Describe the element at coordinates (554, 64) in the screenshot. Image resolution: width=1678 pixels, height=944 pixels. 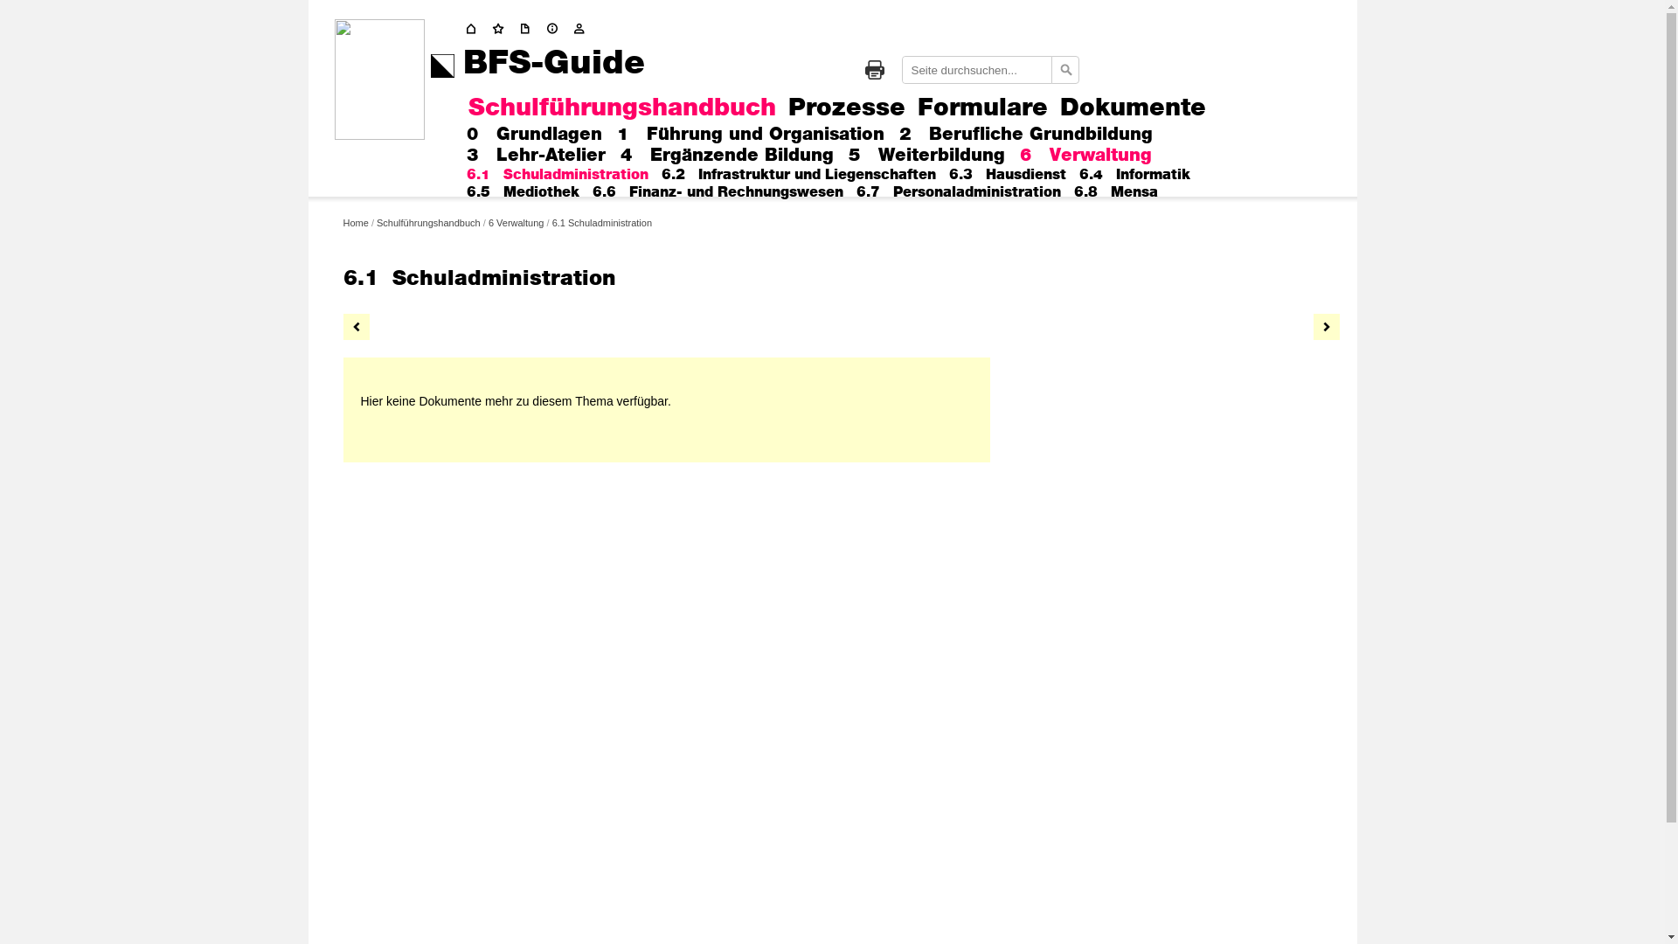
I see `BFS-Guide` at that location.